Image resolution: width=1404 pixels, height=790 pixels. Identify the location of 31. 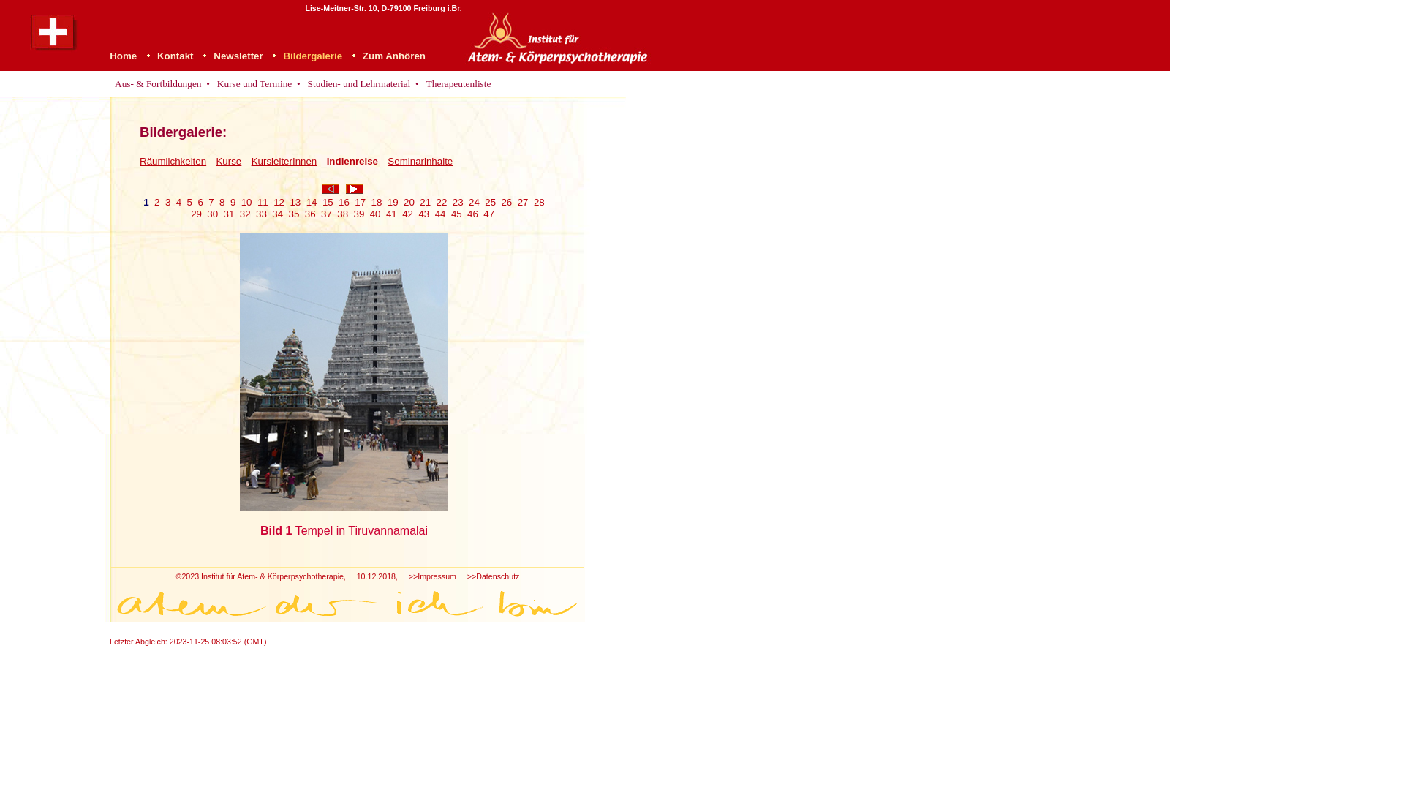
(230, 214).